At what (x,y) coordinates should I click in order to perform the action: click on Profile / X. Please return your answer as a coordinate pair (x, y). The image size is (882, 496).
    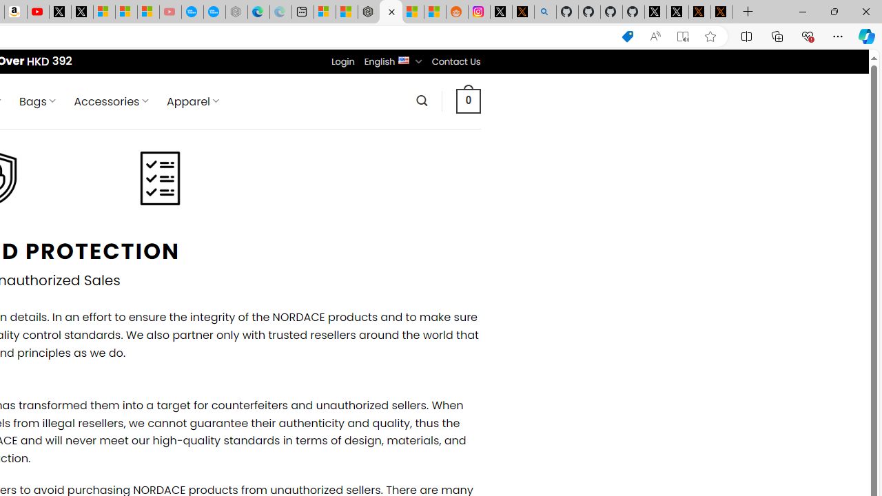
    Looking at the image, I should click on (655, 12).